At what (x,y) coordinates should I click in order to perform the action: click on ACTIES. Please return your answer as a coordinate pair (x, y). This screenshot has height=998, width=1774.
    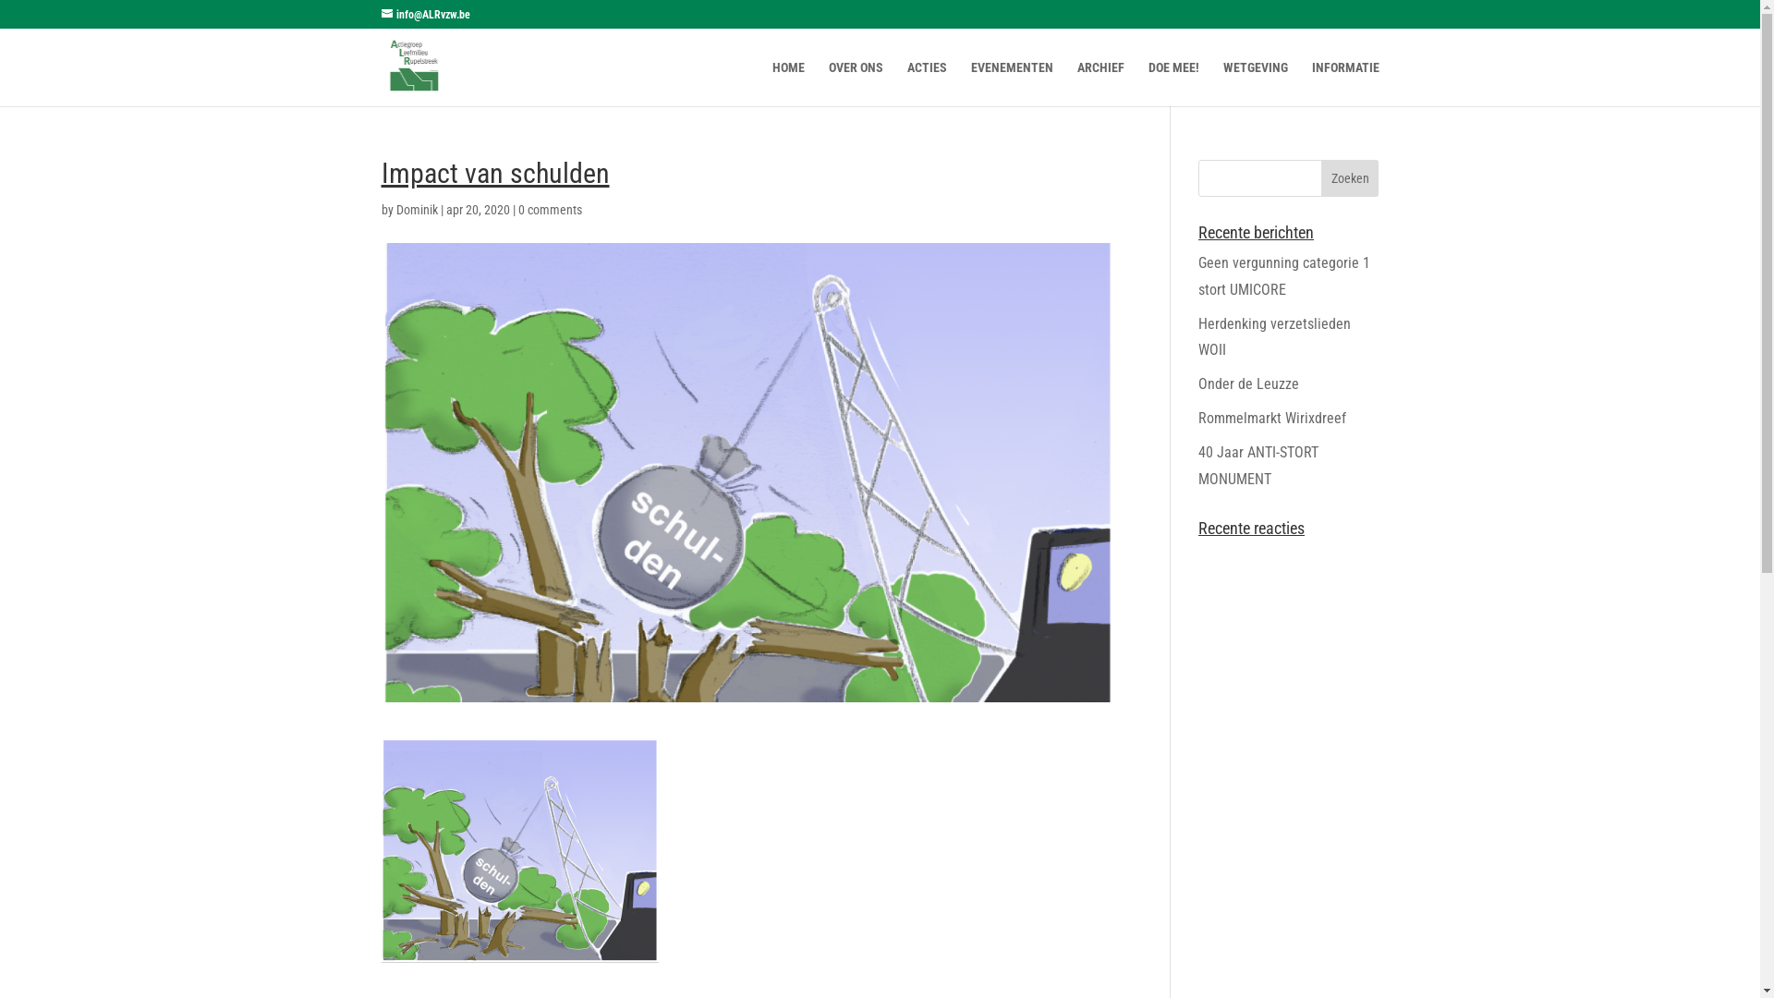
    Looking at the image, I should click on (928, 83).